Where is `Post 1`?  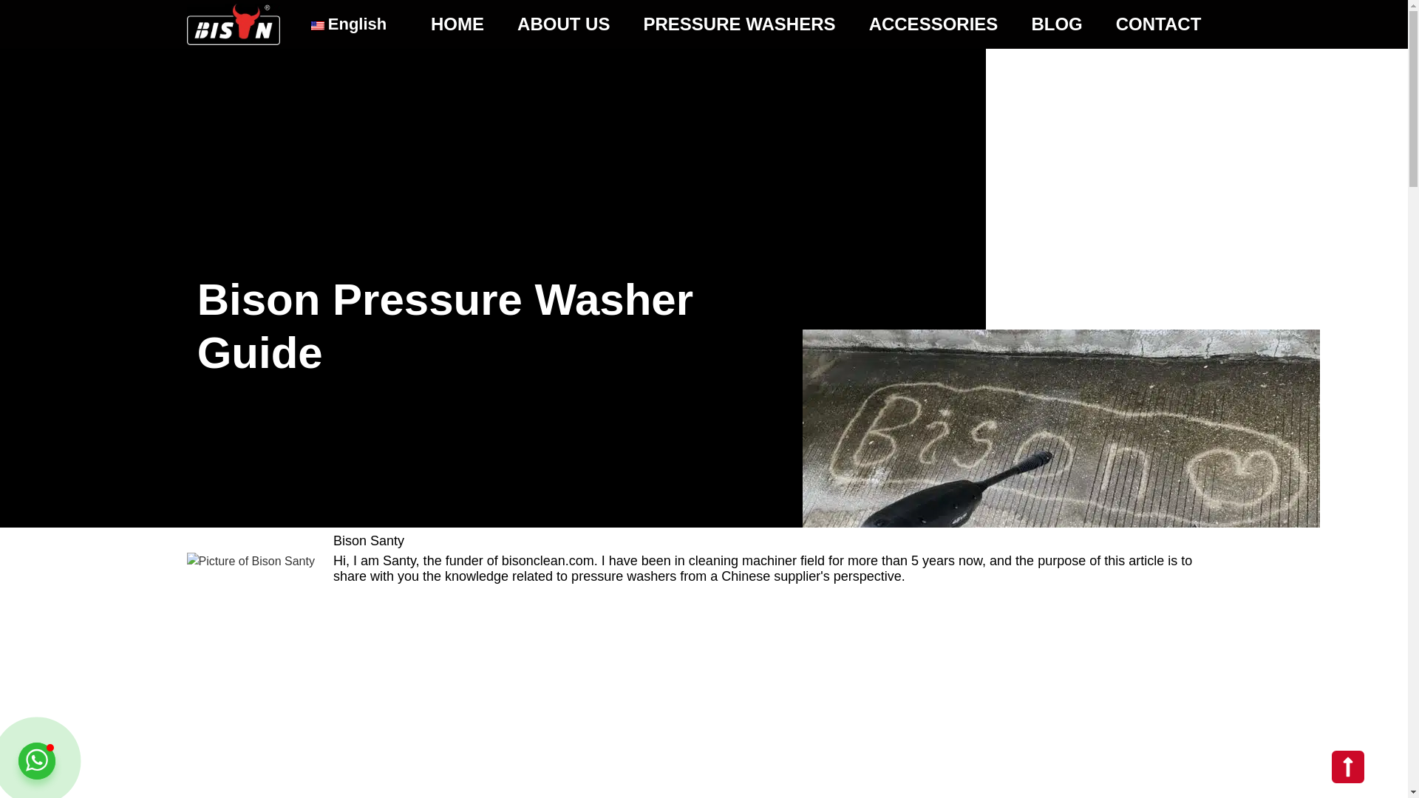
Post 1 is located at coordinates (1061, 457).